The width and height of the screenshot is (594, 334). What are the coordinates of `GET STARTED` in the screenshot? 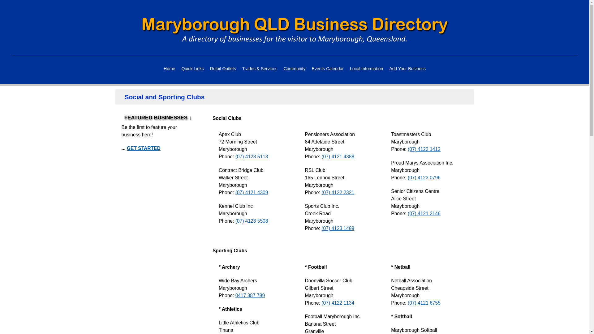 It's located at (144, 148).